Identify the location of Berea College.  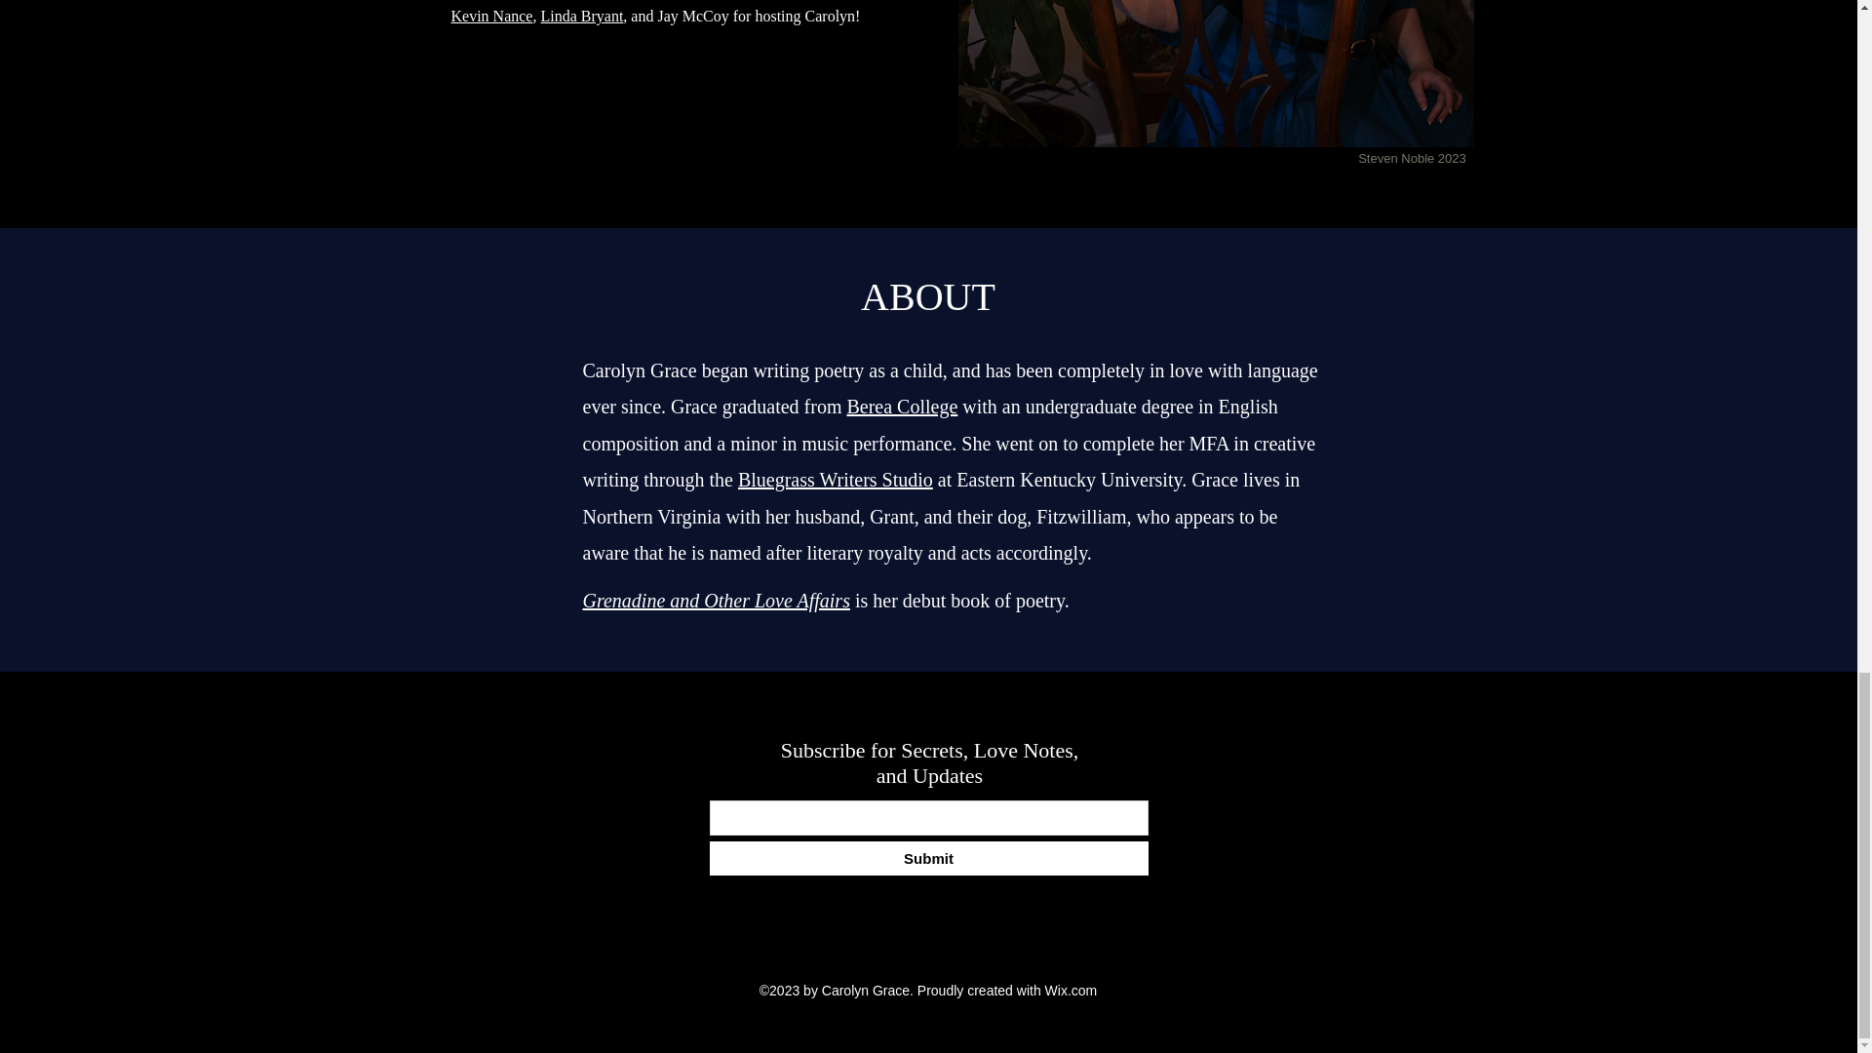
(901, 406).